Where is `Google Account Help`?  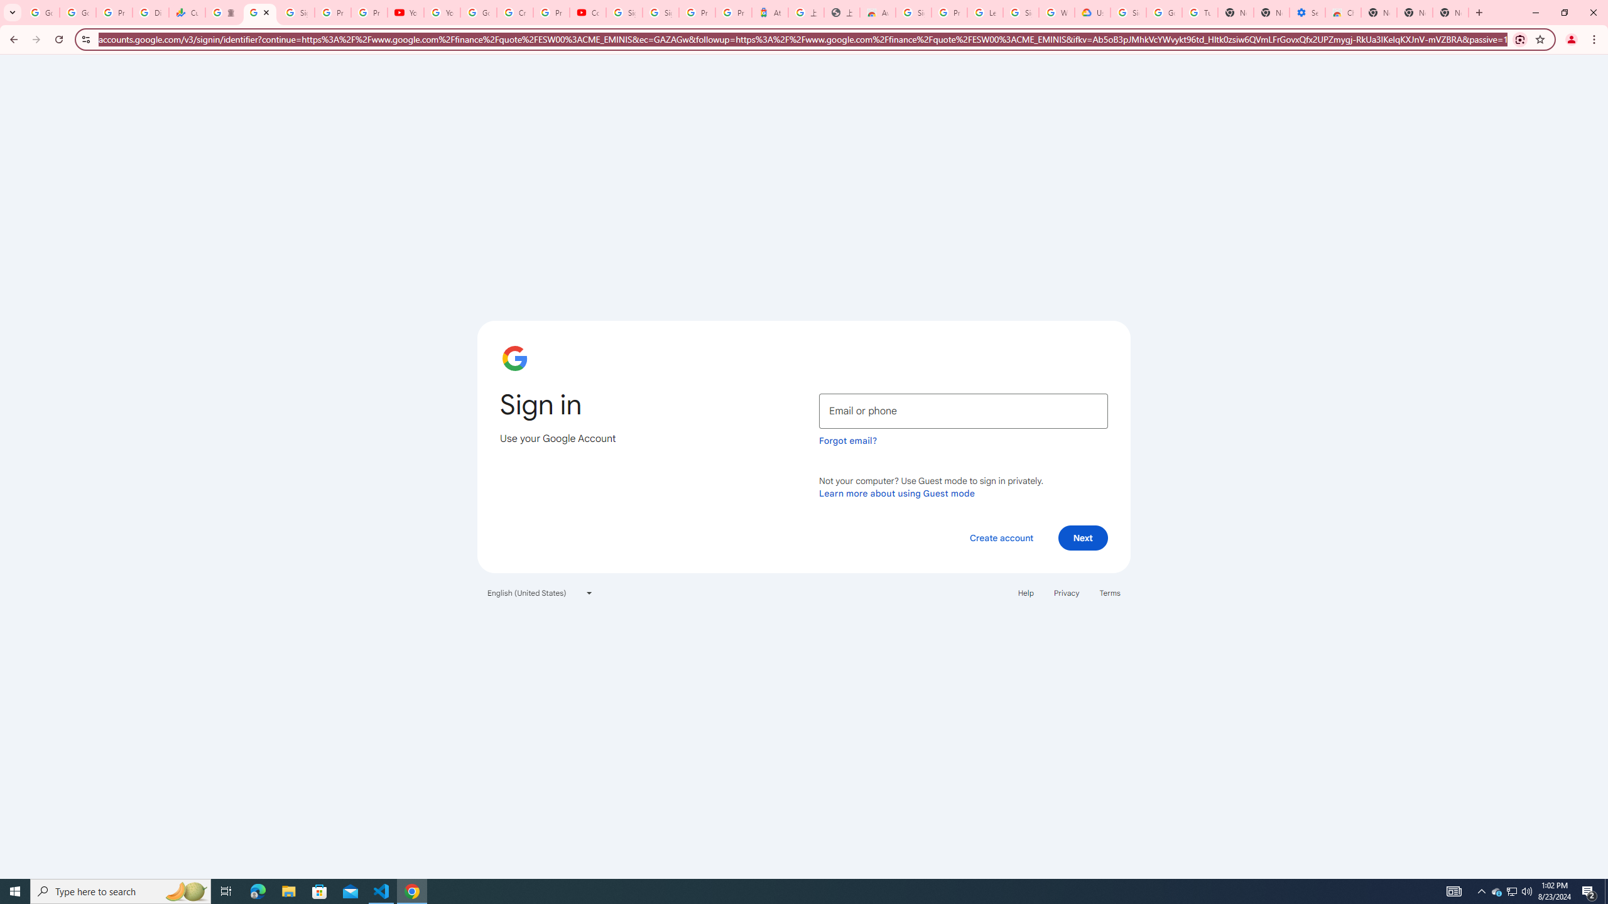
Google Account Help is located at coordinates (1164, 13).